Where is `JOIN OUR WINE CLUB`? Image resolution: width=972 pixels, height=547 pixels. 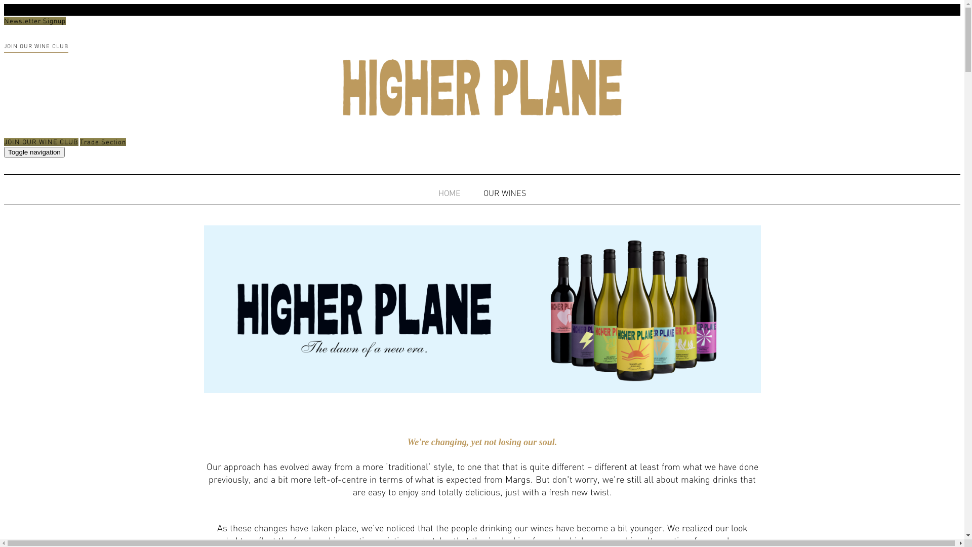 JOIN OUR WINE CLUB is located at coordinates (42, 142).